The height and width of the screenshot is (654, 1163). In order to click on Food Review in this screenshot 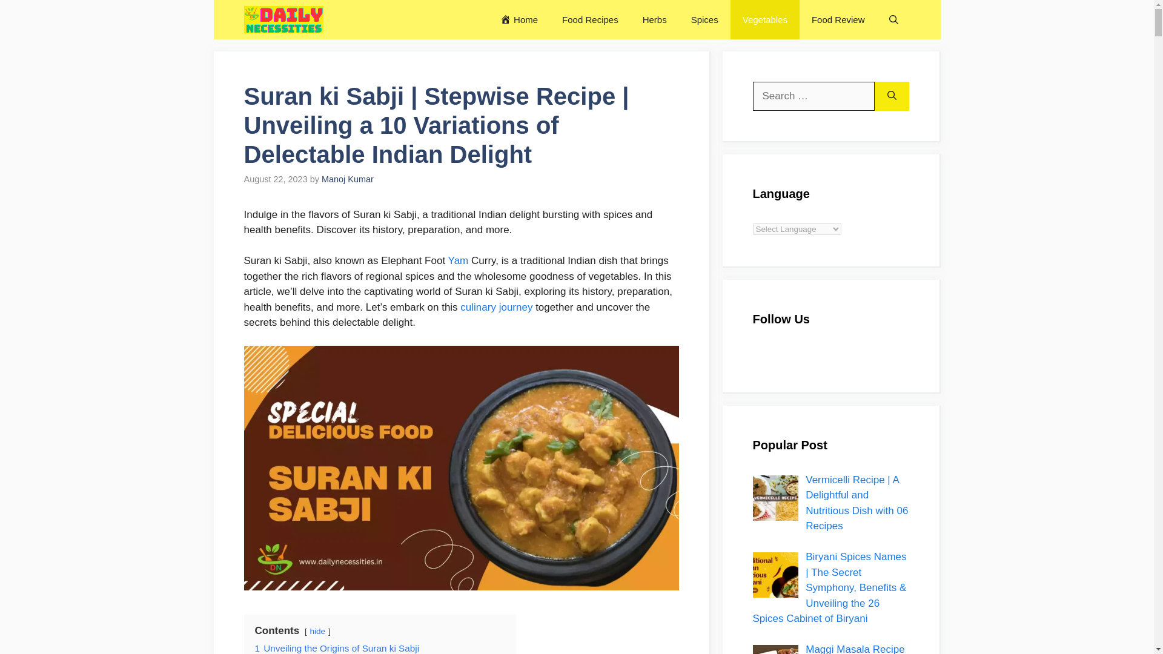, I will do `click(838, 19)`.